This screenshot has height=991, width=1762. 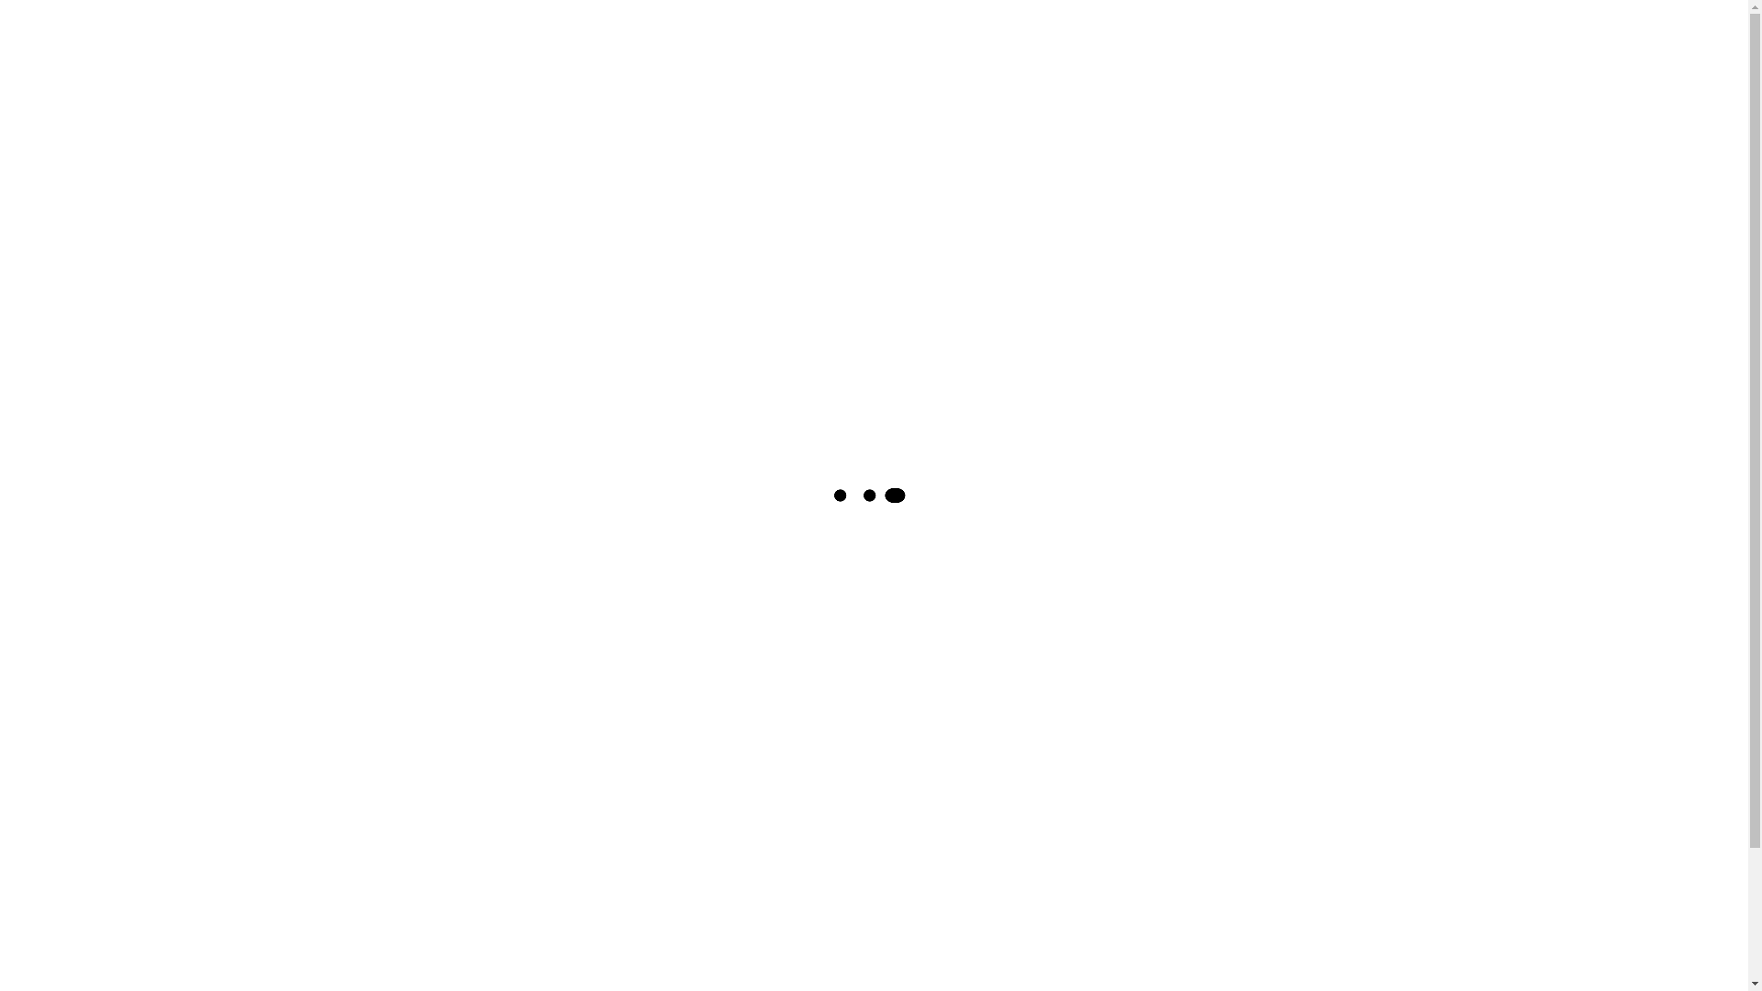 I want to click on Search, so click(x=1394, y=202).